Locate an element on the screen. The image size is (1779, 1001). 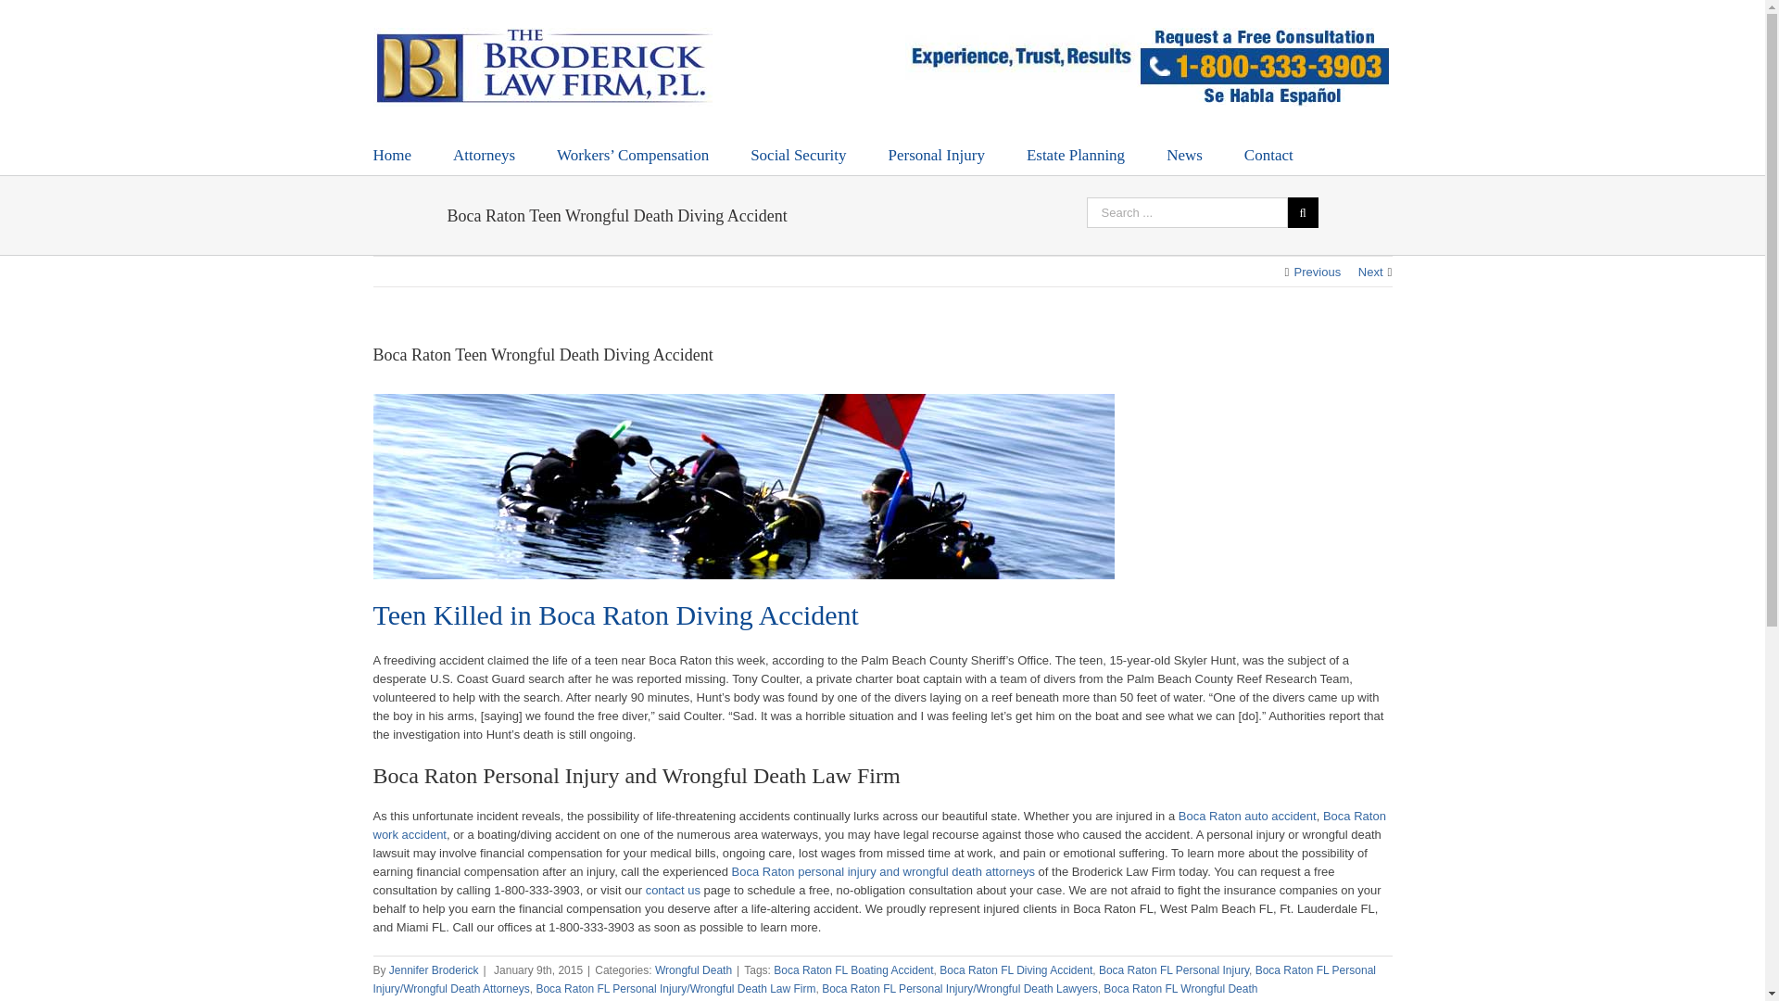
Social Security is located at coordinates (799, 154).